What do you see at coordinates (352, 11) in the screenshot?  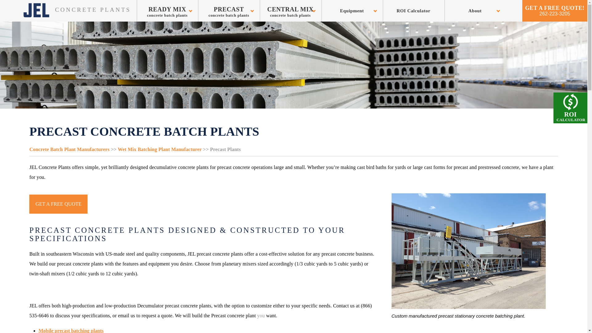 I see `Equipment` at bounding box center [352, 11].